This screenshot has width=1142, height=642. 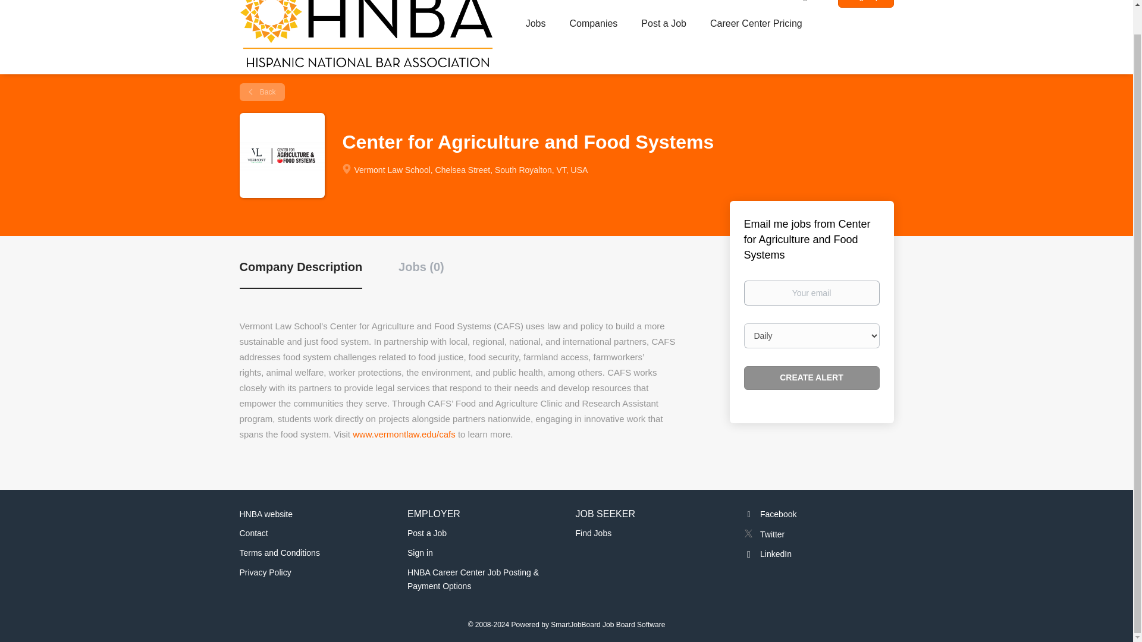 I want to click on Sign in, so click(x=809, y=4).